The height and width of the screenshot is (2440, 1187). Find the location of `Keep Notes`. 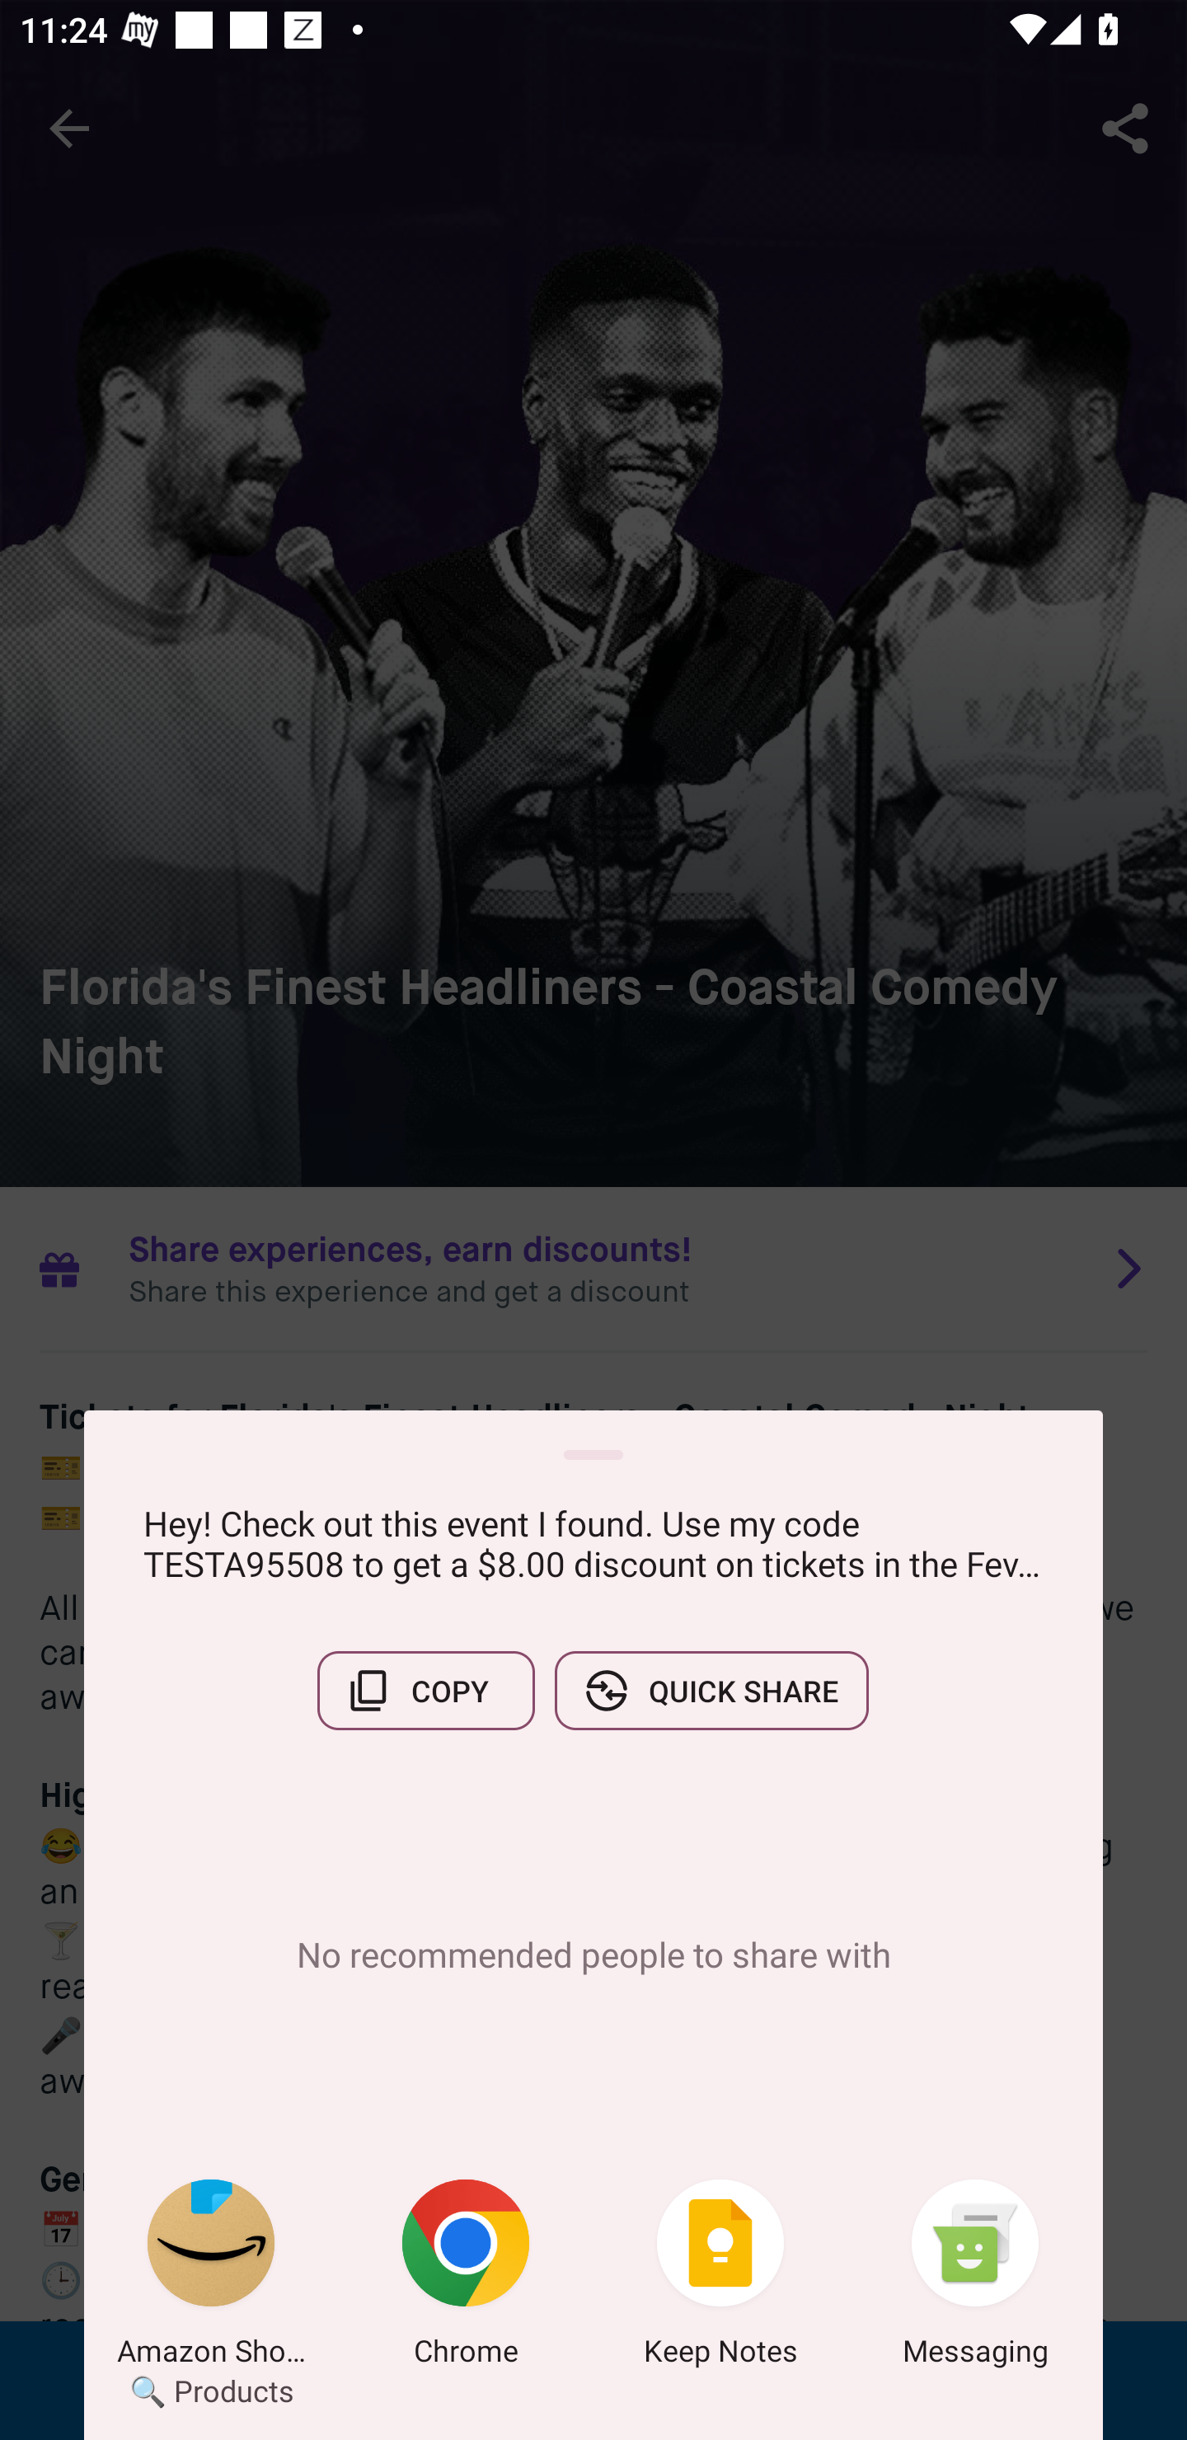

Keep Notes is located at coordinates (720, 2278).